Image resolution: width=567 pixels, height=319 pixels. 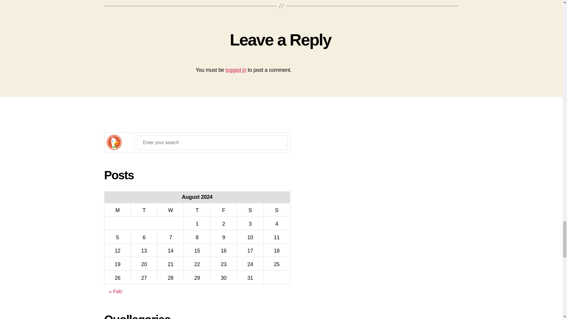 What do you see at coordinates (236, 70) in the screenshot?
I see `logged in` at bounding box center [236, 70].